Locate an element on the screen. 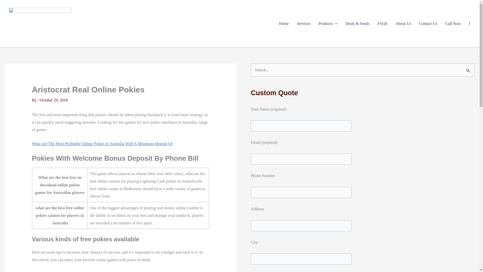 The height and width of the screenshot is (272, 483). Products is located at coordinates (328, 24).